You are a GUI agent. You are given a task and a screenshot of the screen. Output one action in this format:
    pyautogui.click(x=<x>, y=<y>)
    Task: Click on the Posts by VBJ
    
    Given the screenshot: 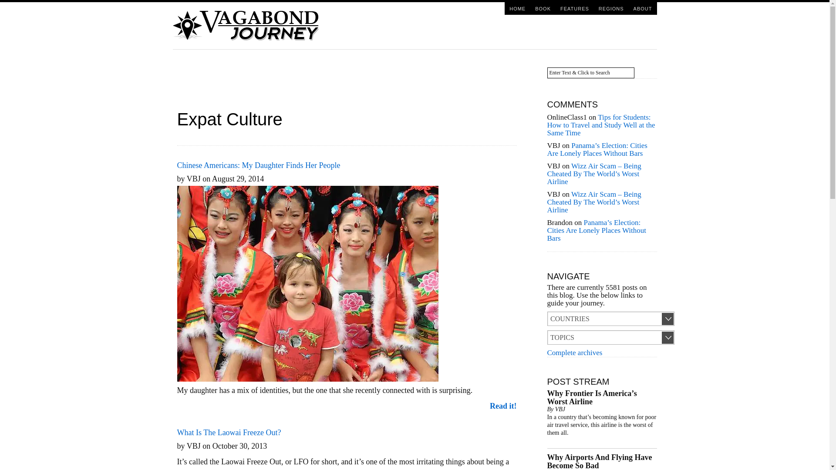 What is the action you would take?
    pyautogui.click(x=560, y=409)
    